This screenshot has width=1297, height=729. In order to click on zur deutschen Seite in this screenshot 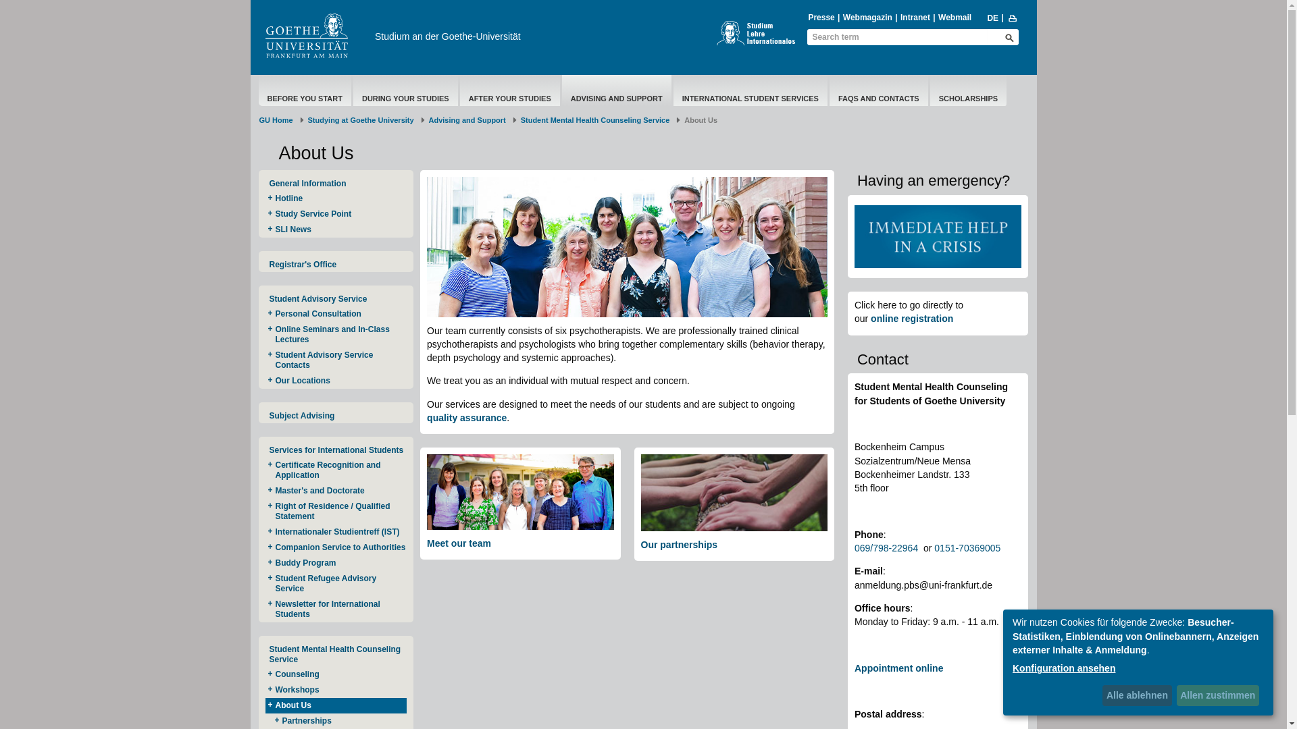, I will do `click(992, 18)`.